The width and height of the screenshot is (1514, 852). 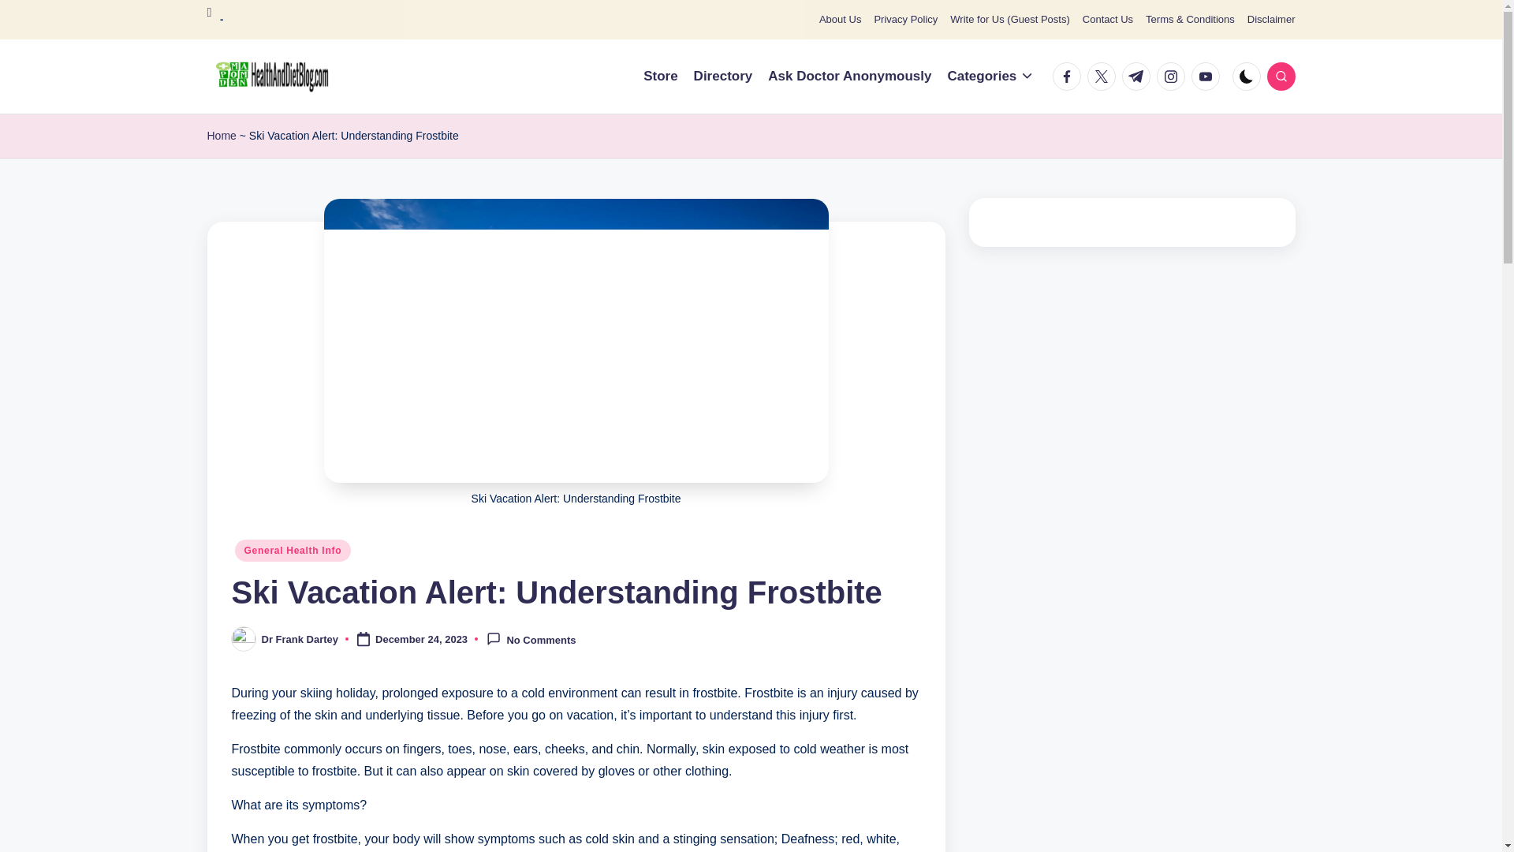 I want to click on twitter.com, so click(x=1104, y=76).